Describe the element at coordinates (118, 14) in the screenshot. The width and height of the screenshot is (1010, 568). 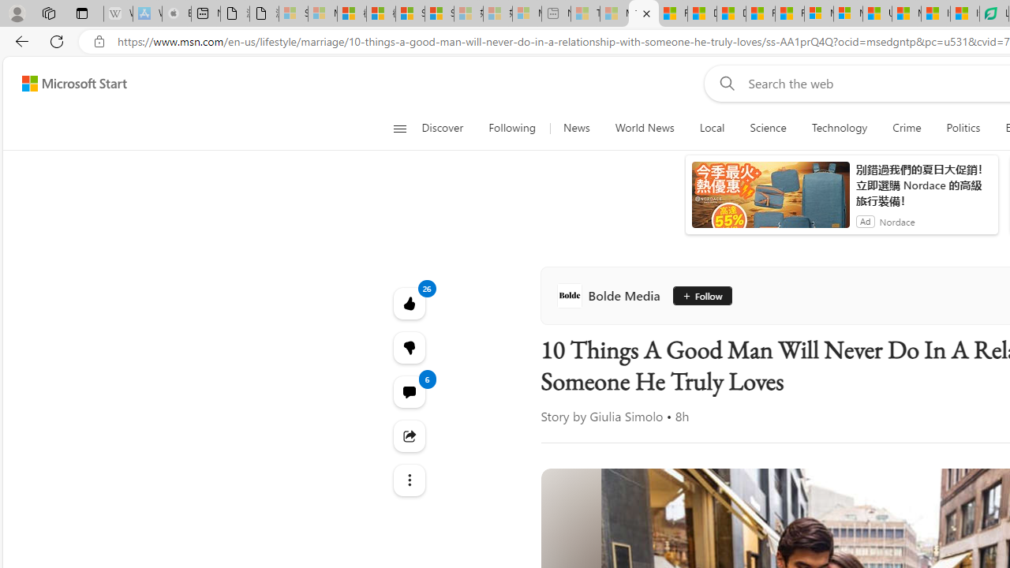
I see `Wikipedia - Sleeping` at that location.